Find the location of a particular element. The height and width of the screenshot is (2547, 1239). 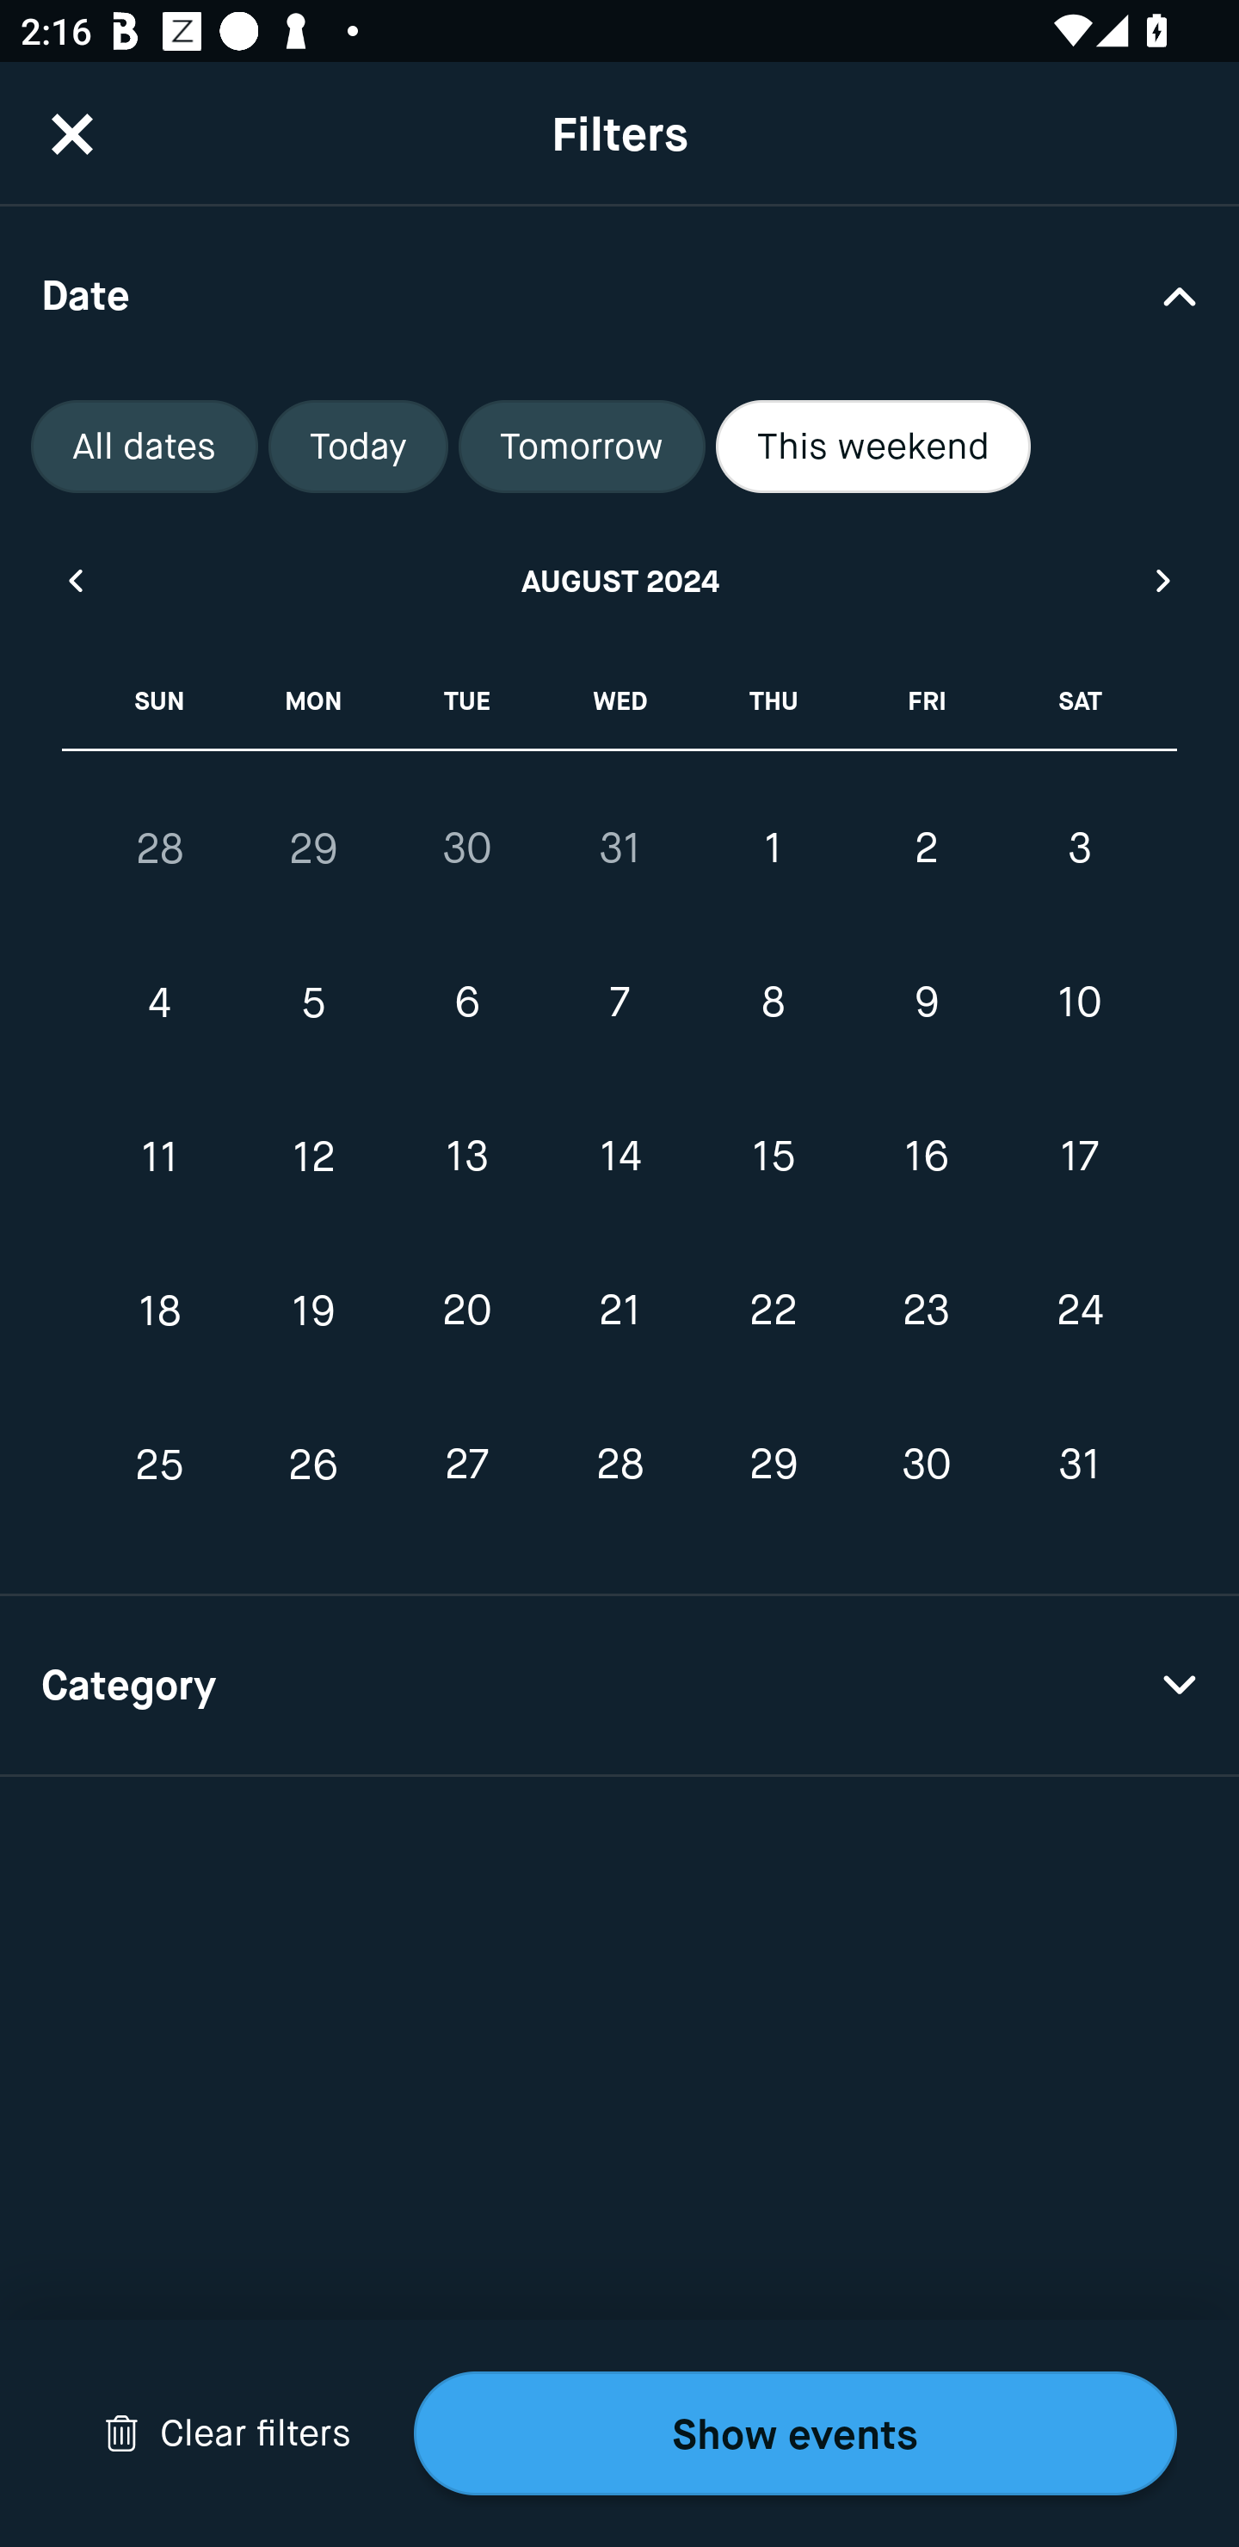

Date Drop Down Arrow is located at coordinates (619, 294).